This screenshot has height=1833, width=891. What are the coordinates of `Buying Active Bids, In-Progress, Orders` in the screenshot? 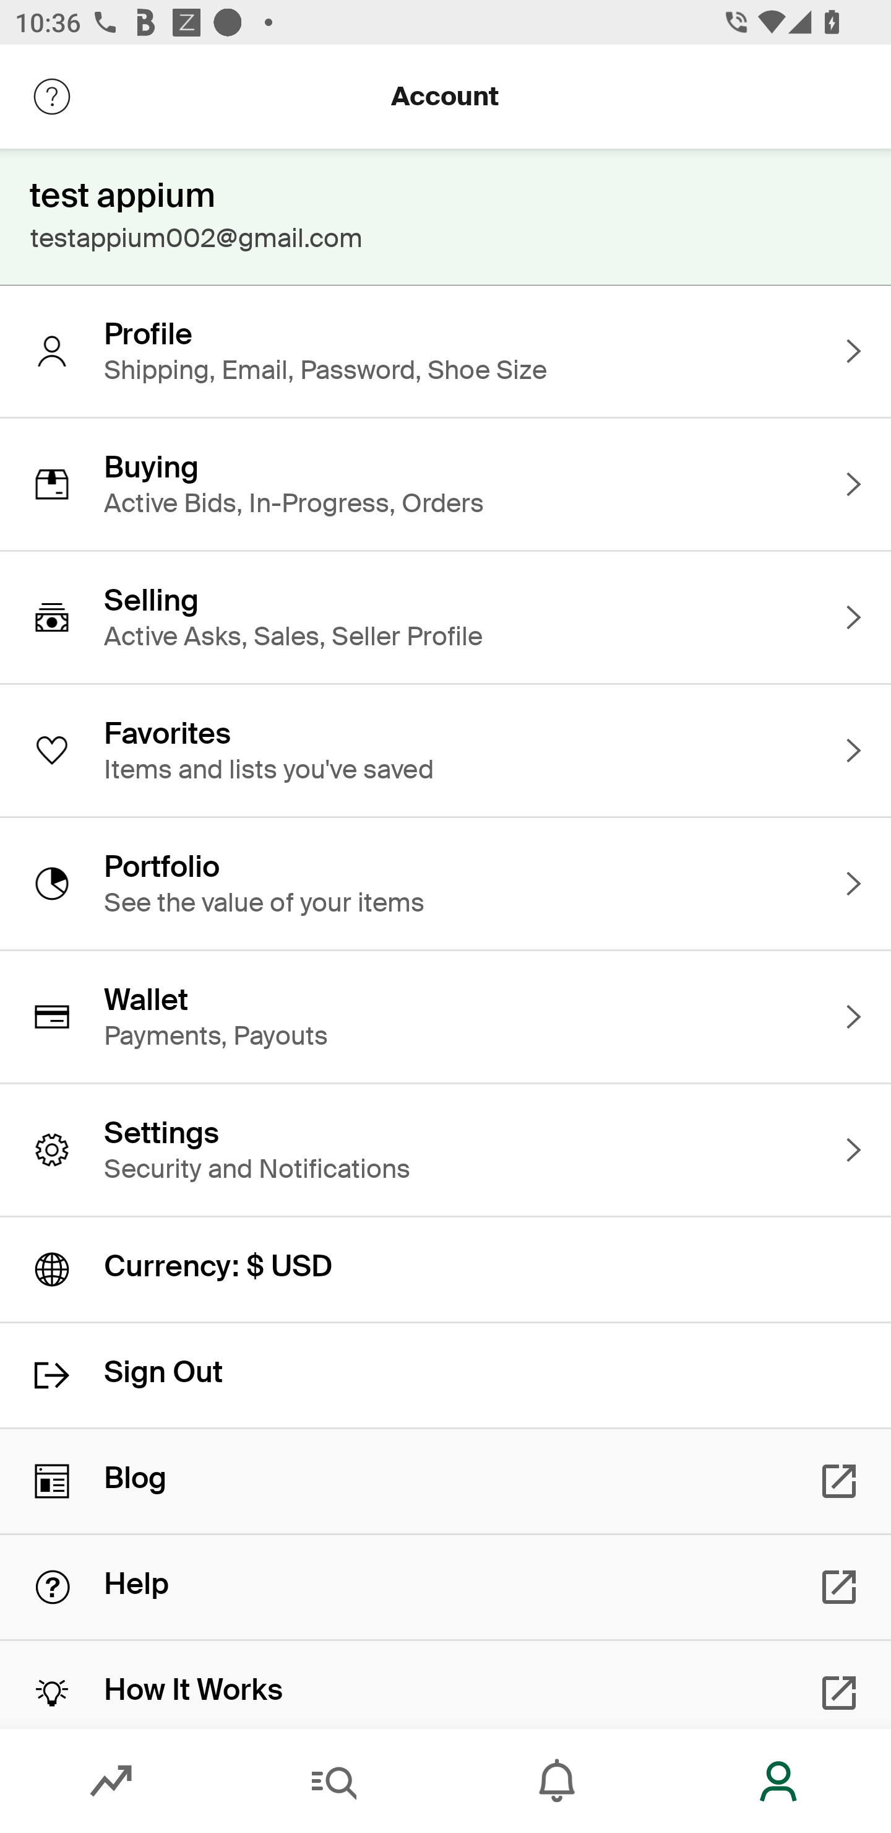 It's located at (445, 484).